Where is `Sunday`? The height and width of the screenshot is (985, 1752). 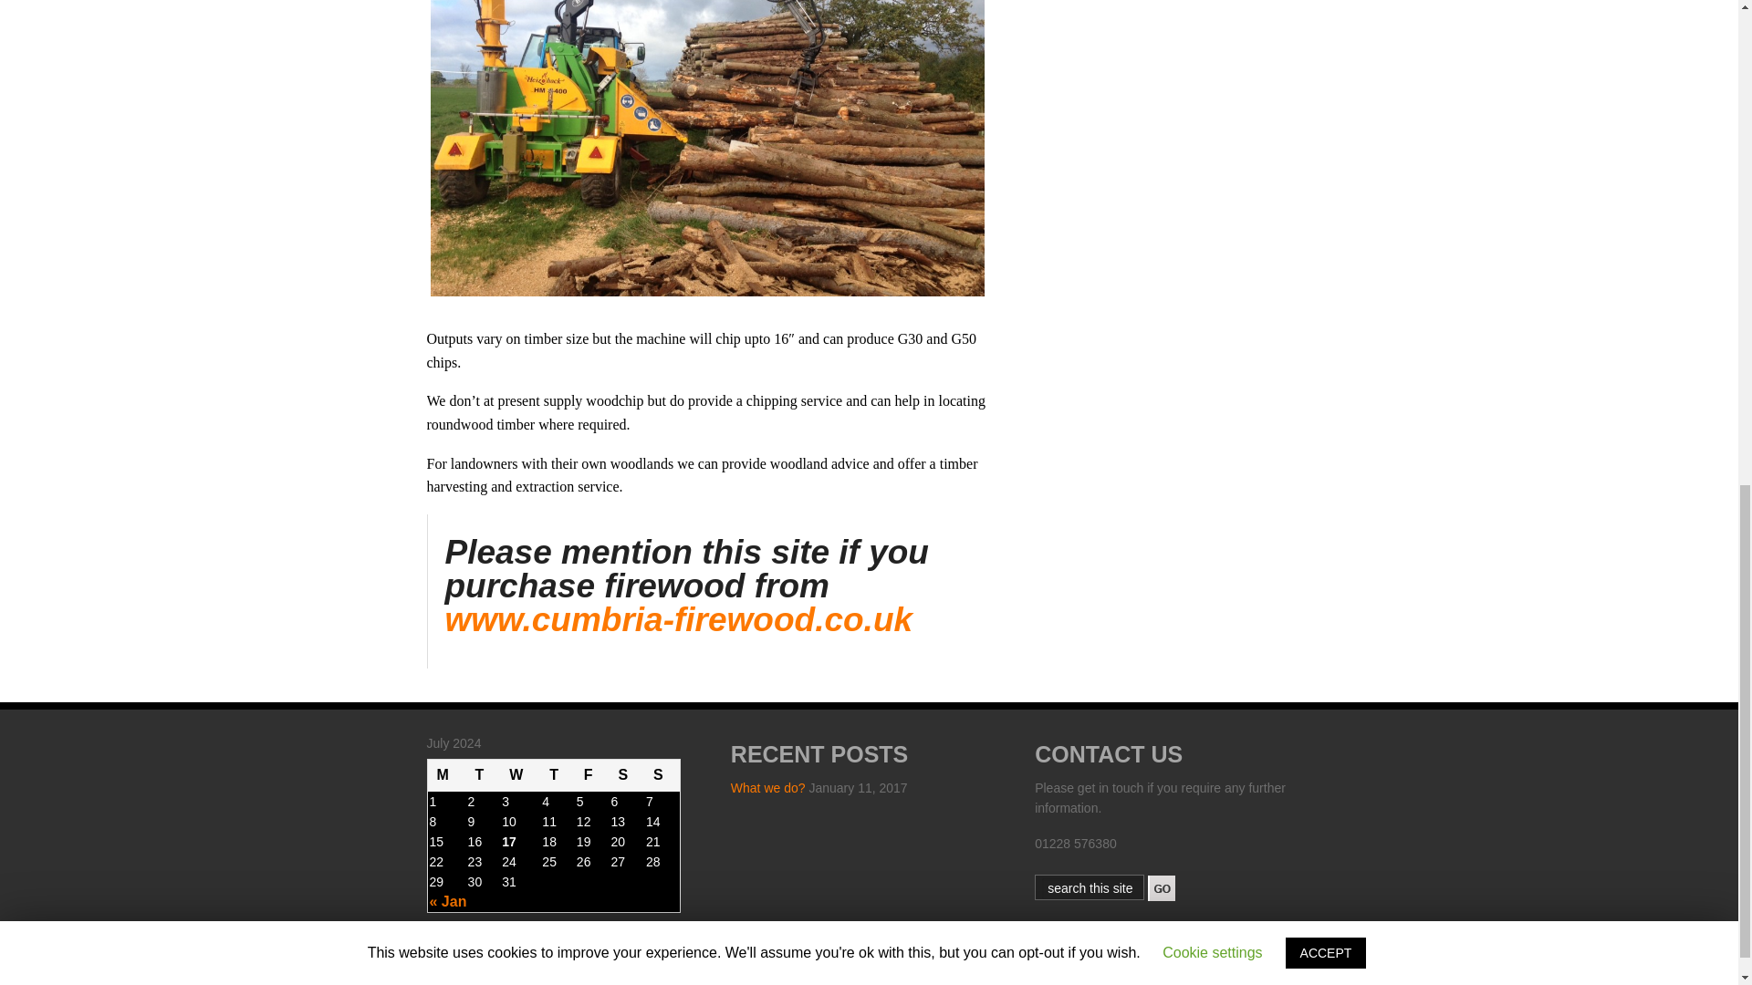 Sunday is located at coordinates (662, 775).